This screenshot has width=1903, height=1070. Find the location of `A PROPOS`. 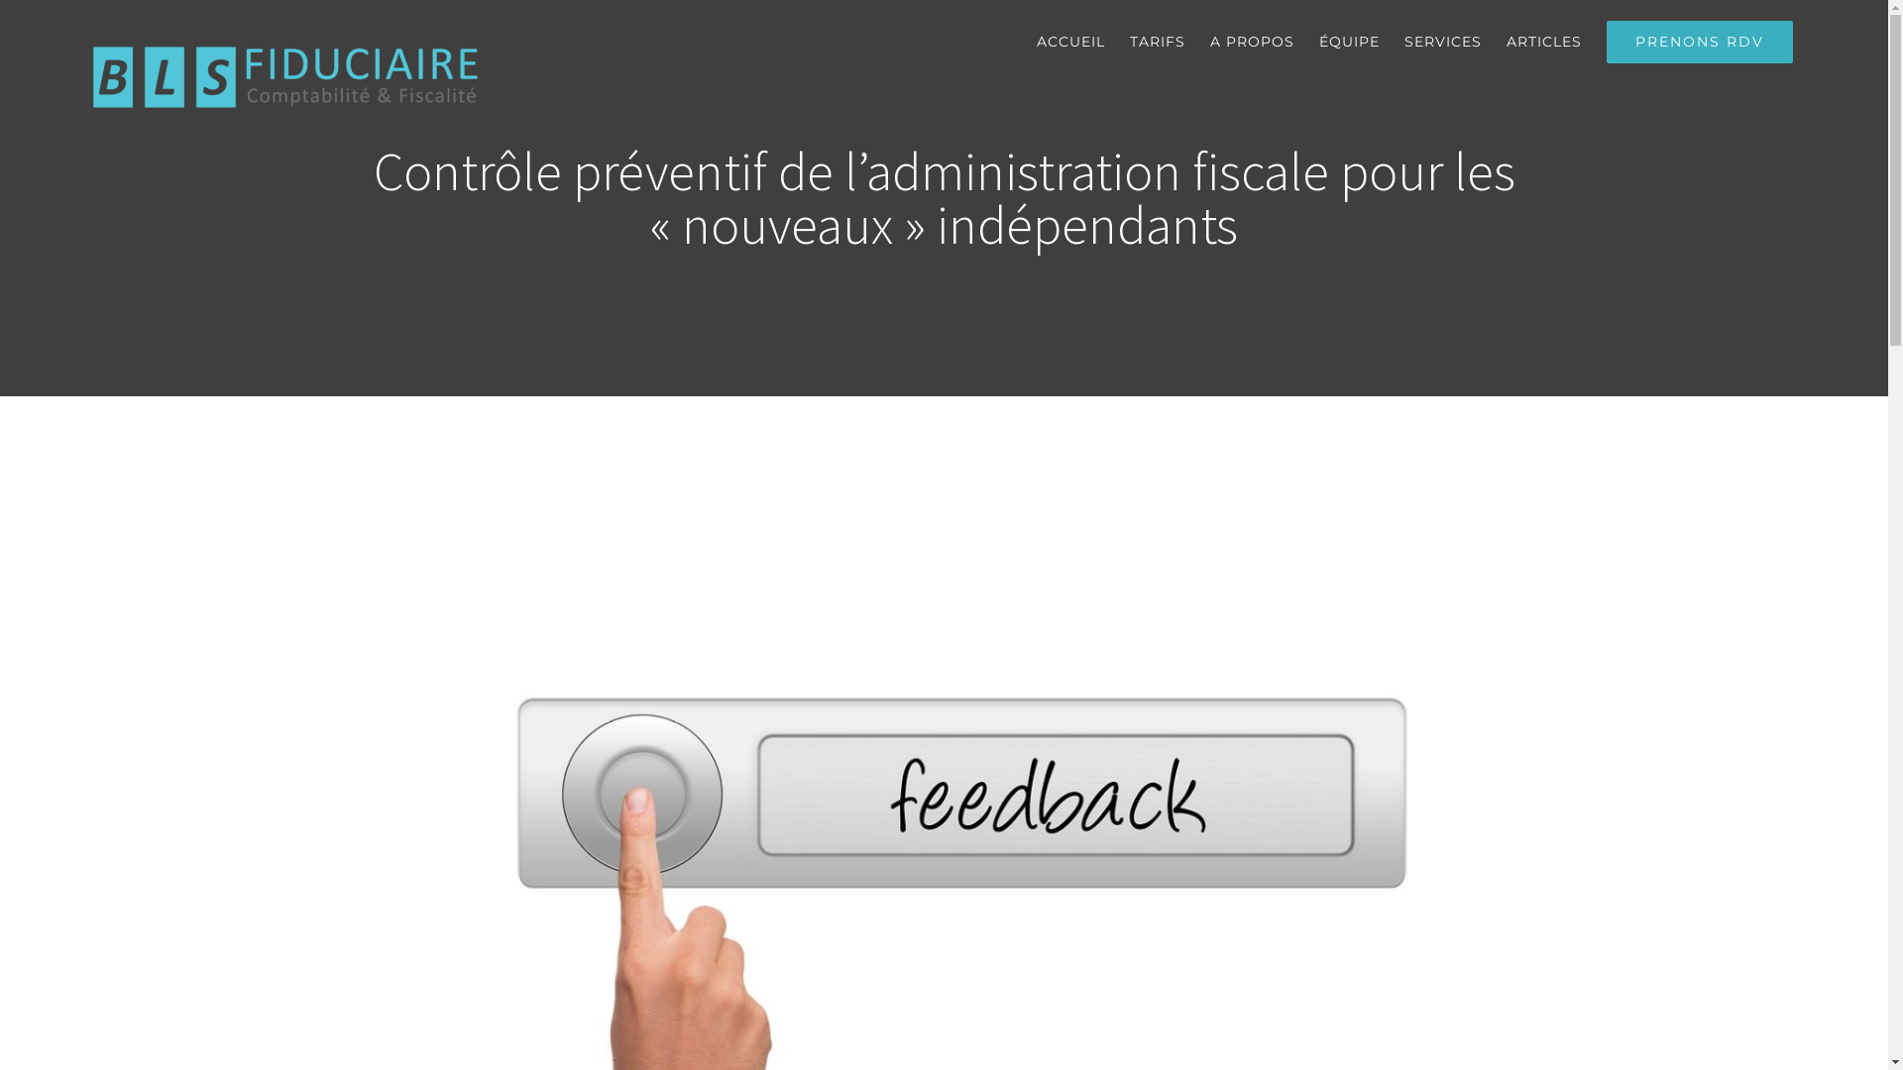

A PROPOS is located at coordinates (1253, 42).